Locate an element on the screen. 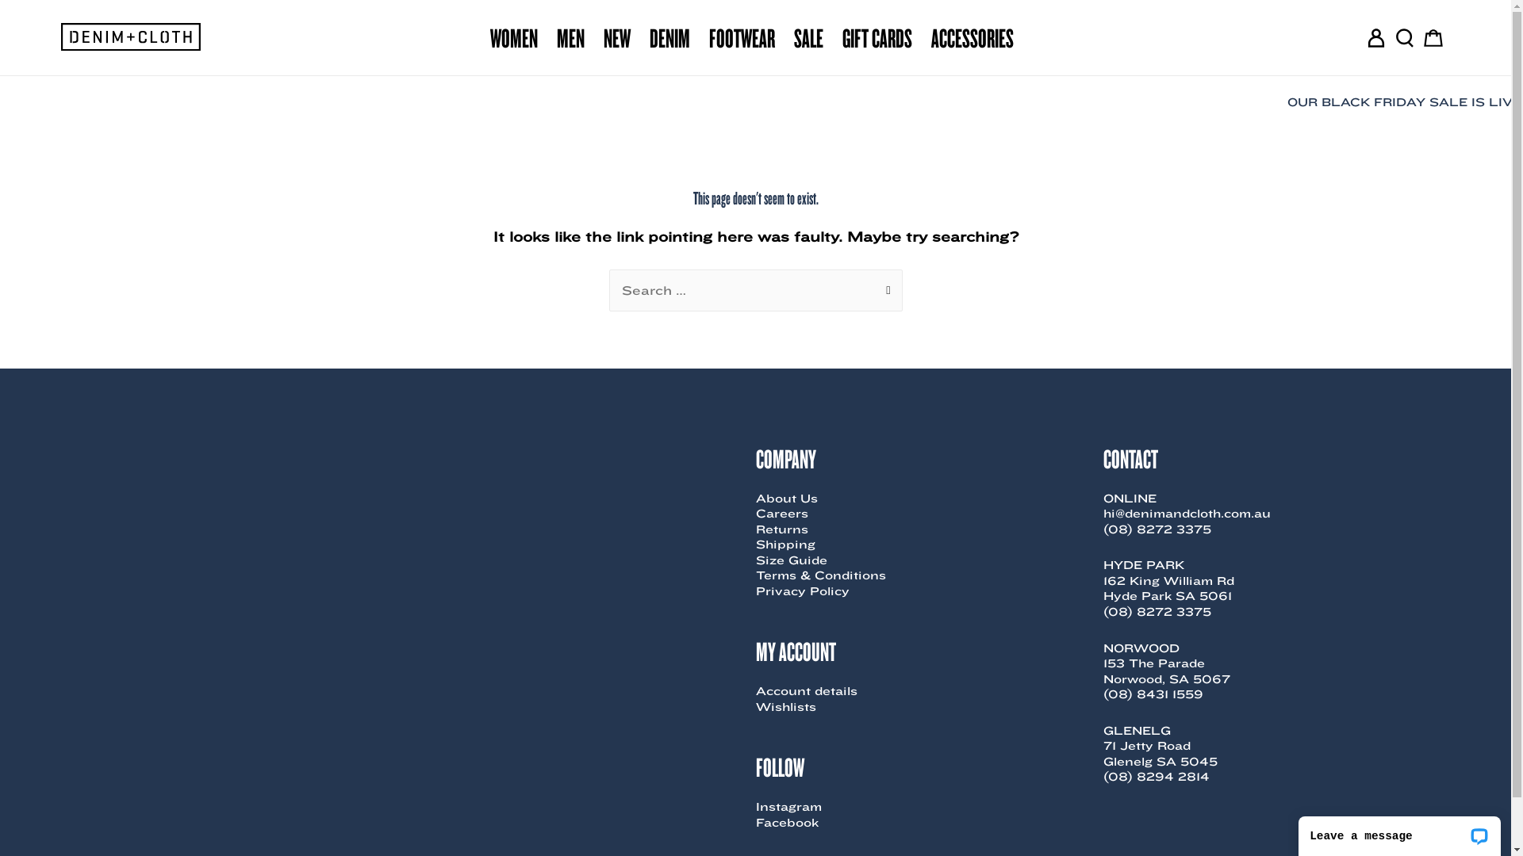 The height and width of the screenshot is (856, 1523). SALE is located at coordinates (808, 38).